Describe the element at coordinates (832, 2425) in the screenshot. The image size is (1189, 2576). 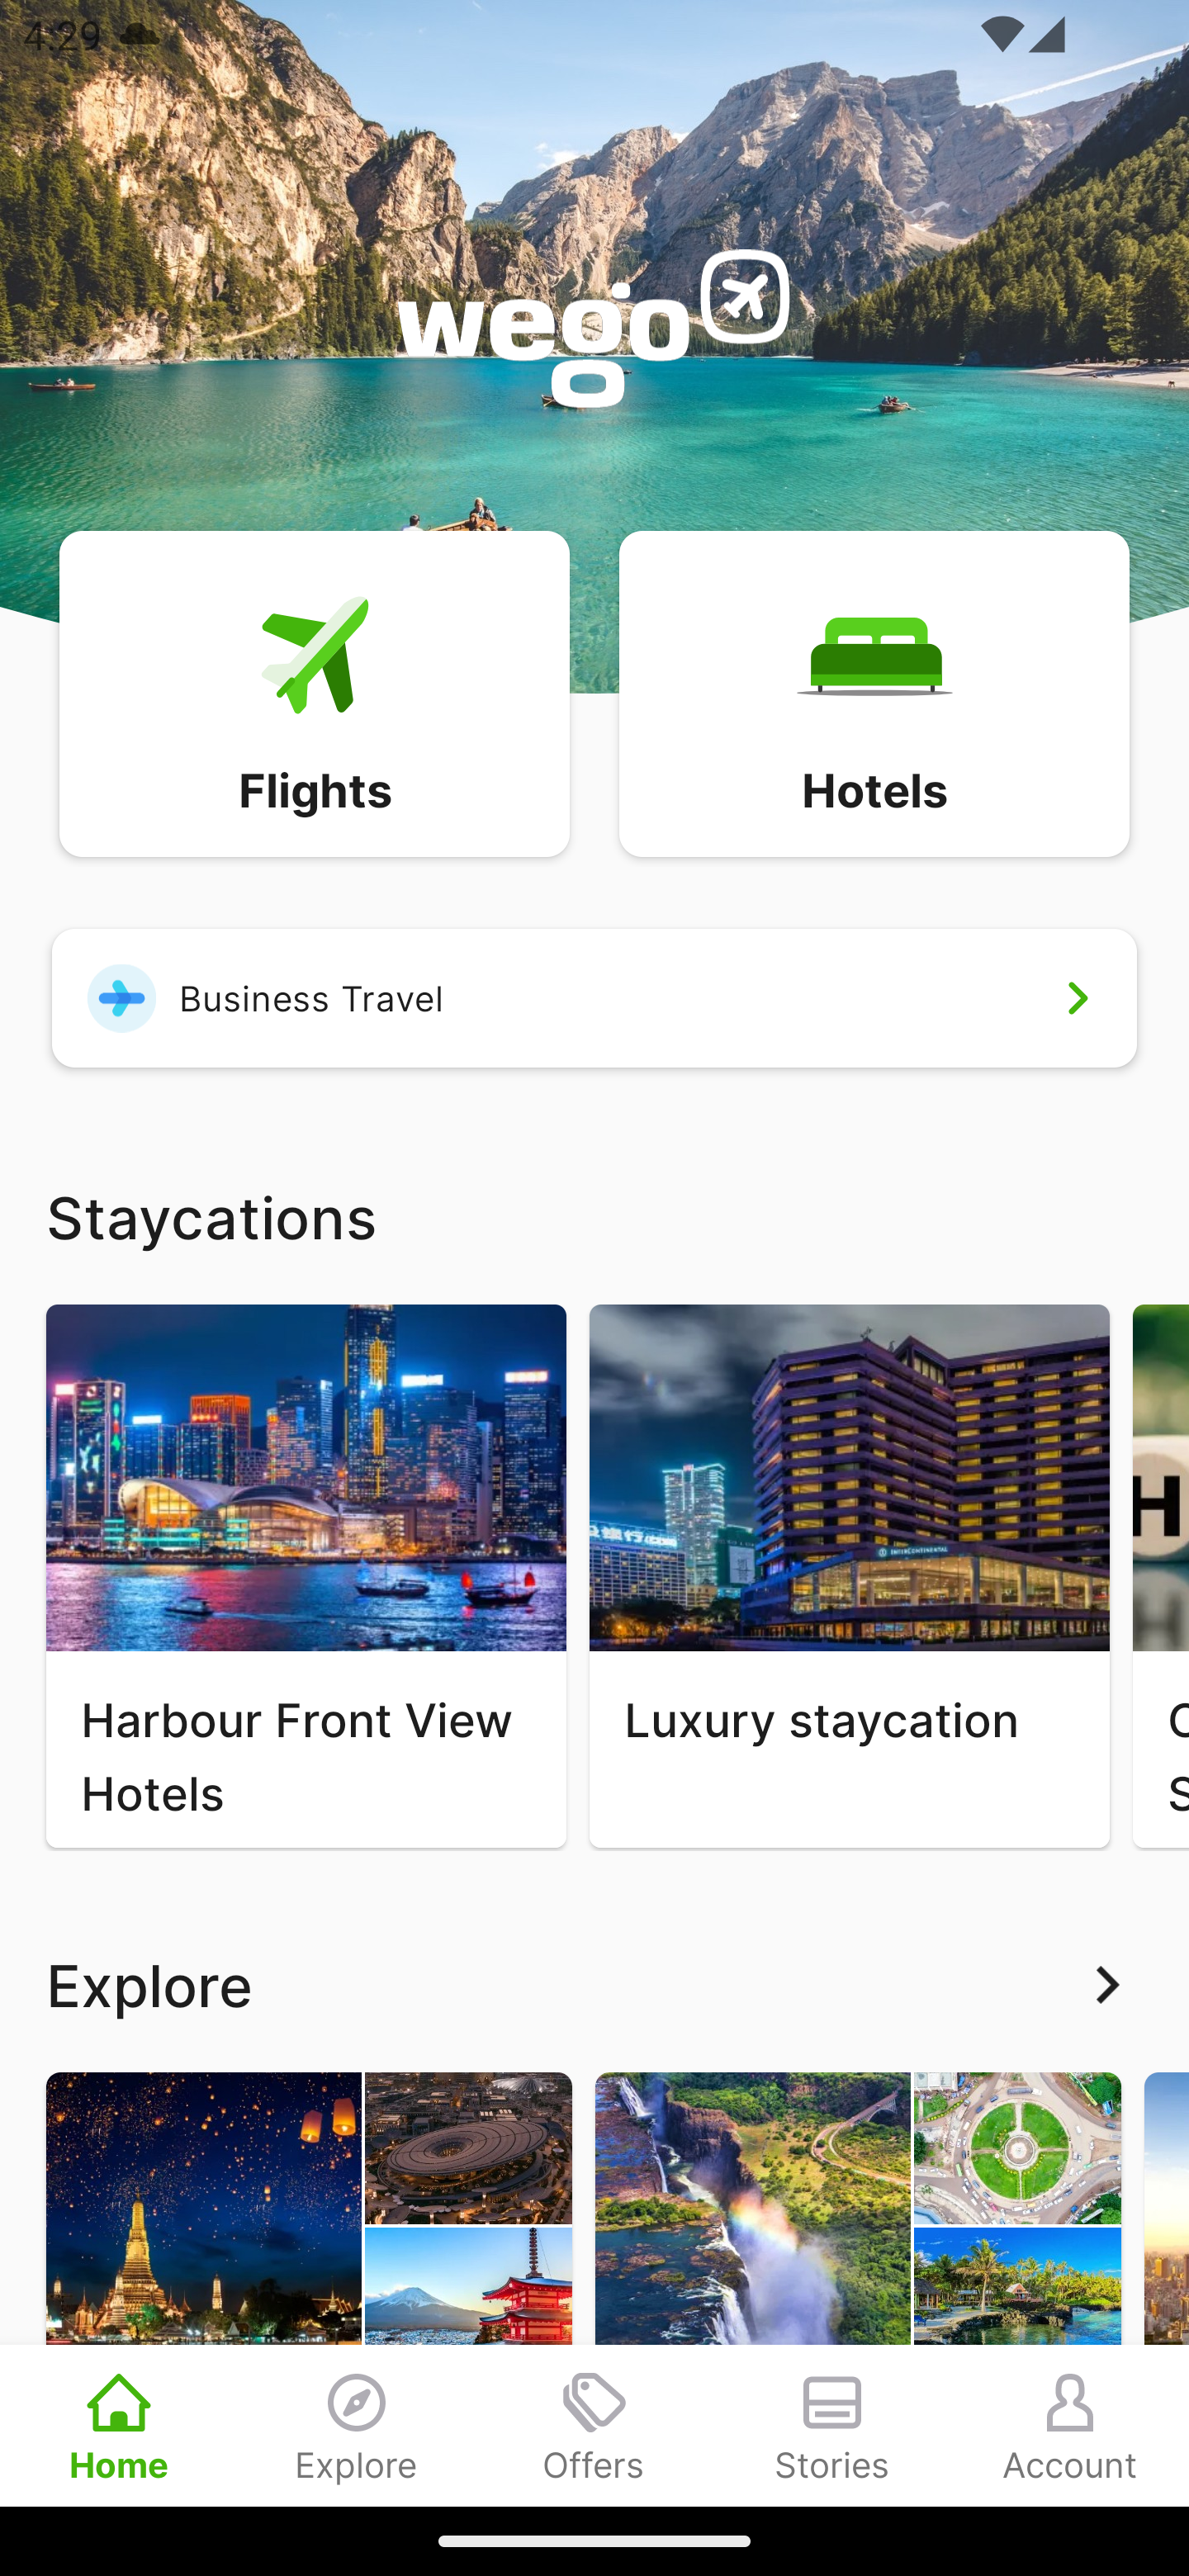
I see `Stories` at that location.